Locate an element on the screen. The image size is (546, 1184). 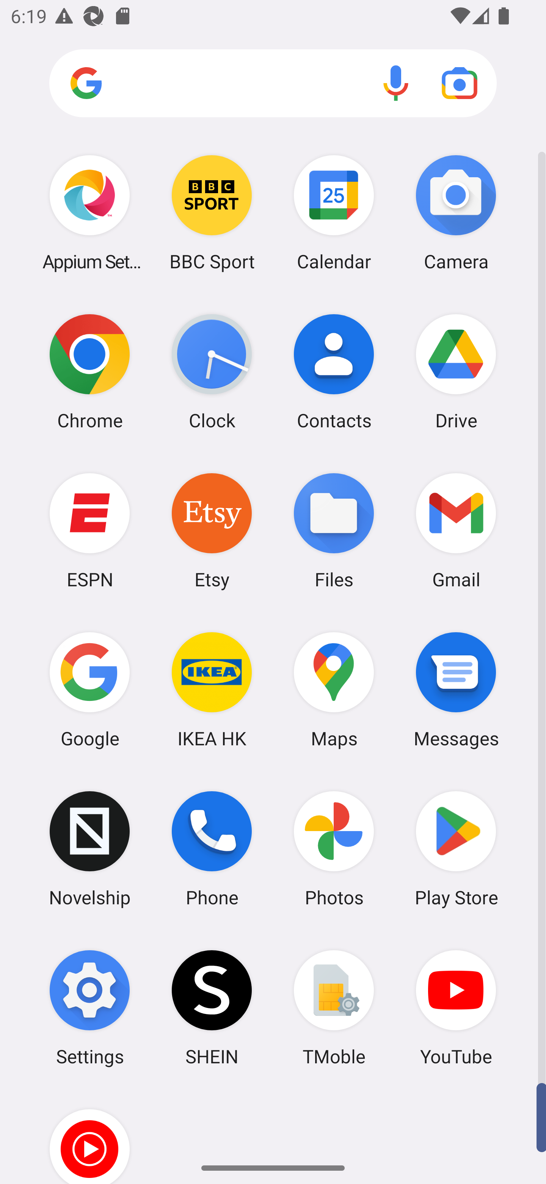
YT Music is located at coordinates (89, 1135).